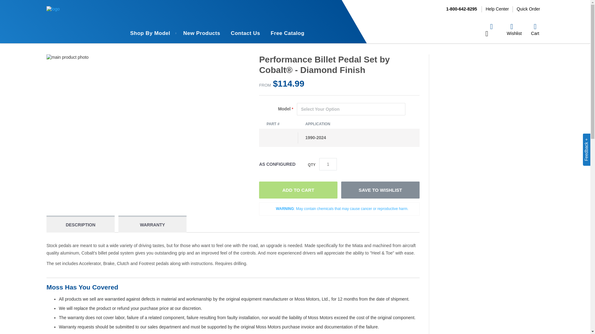 The width and height of the screenshot is (595, 334). I want to click on New Products, so click(201, 33).